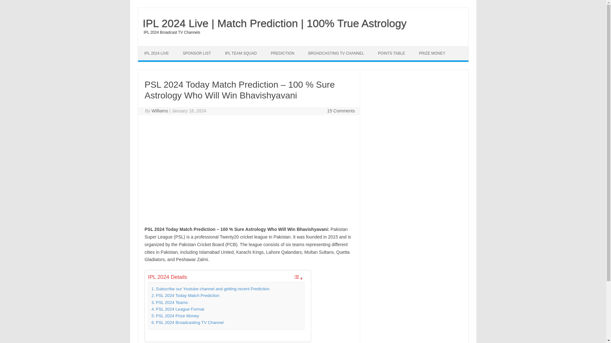  What do you see at coordinates (197, 53) in the screenshot?
I see `SPONSOR LIST` at bounding box center [197, 53].